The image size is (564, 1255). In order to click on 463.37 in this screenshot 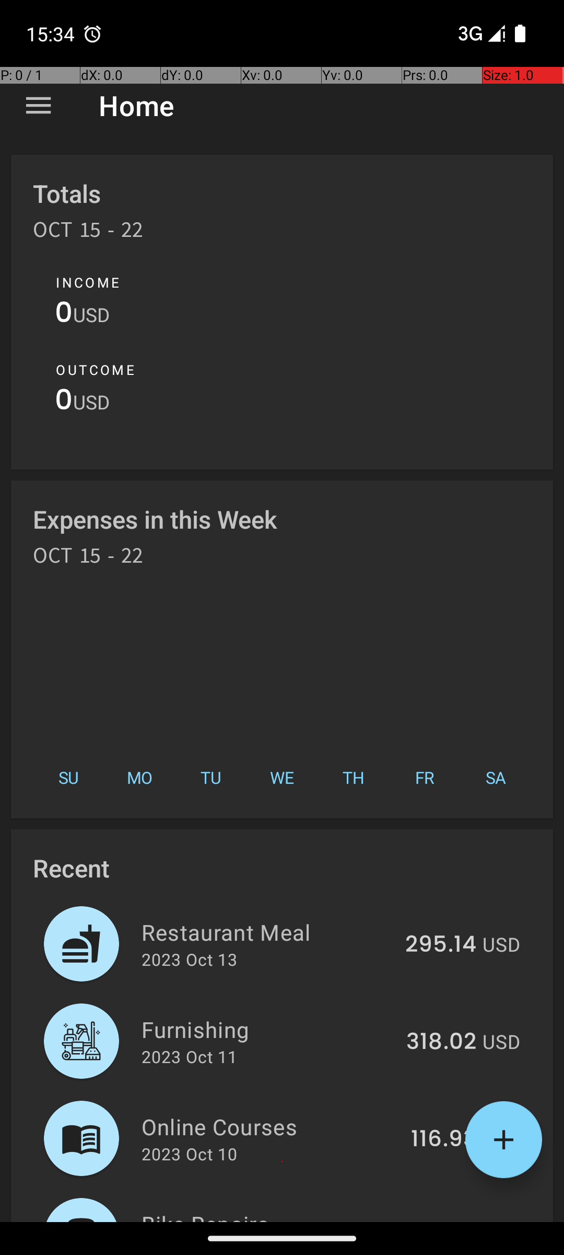, I will do `click(439, 1220)`.